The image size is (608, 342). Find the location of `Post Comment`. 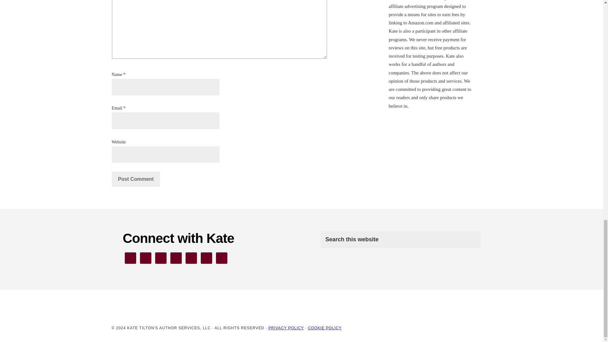

Post Comment is located at coordinates (136, 179).